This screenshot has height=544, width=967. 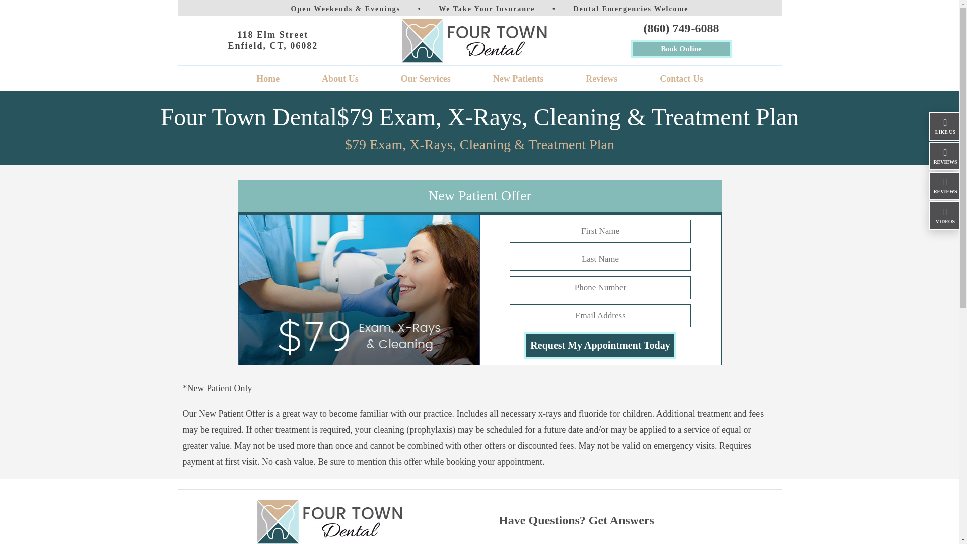 I want to click on Book Online, so click(x=680, y=48).